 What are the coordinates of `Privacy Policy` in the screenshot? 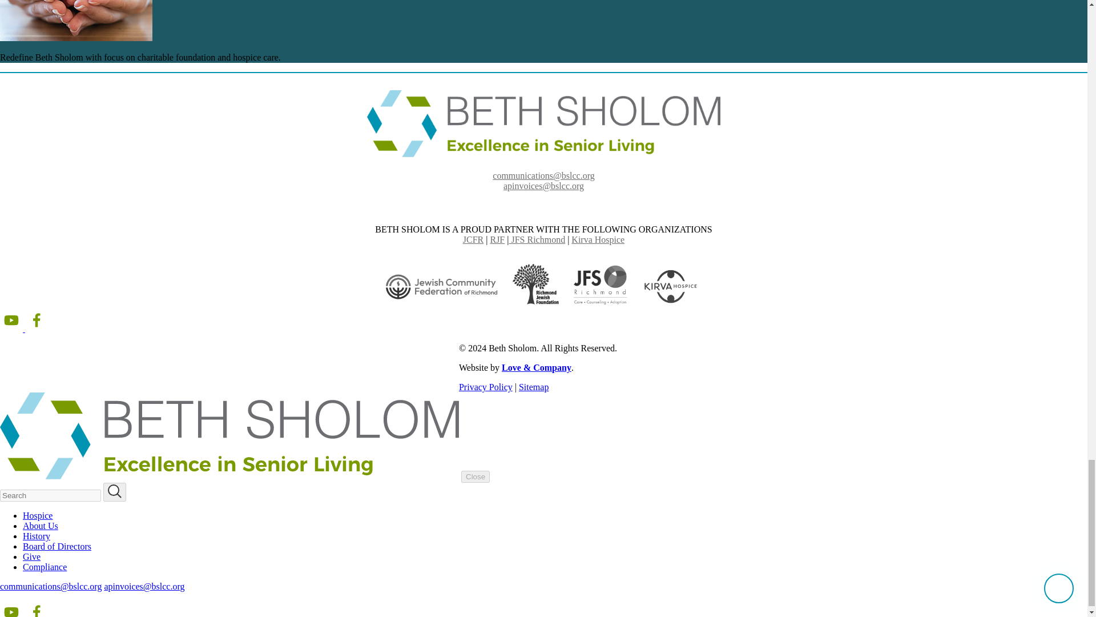 It's located at (486, 386).